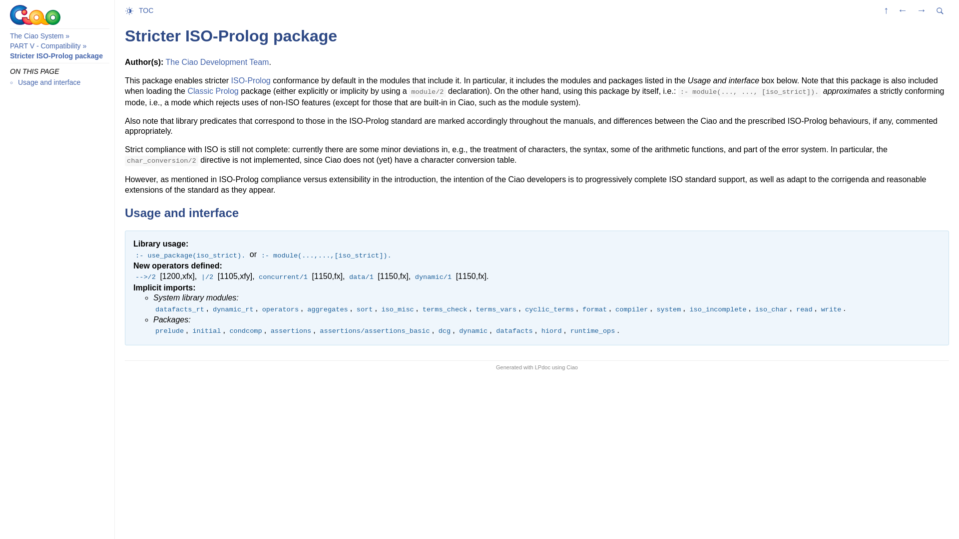 This screenshot has width=959, height=539. What do you see at coordinates (327, 308) in the screenshot?
I see `aggregates` at bounding box center [327, 308].